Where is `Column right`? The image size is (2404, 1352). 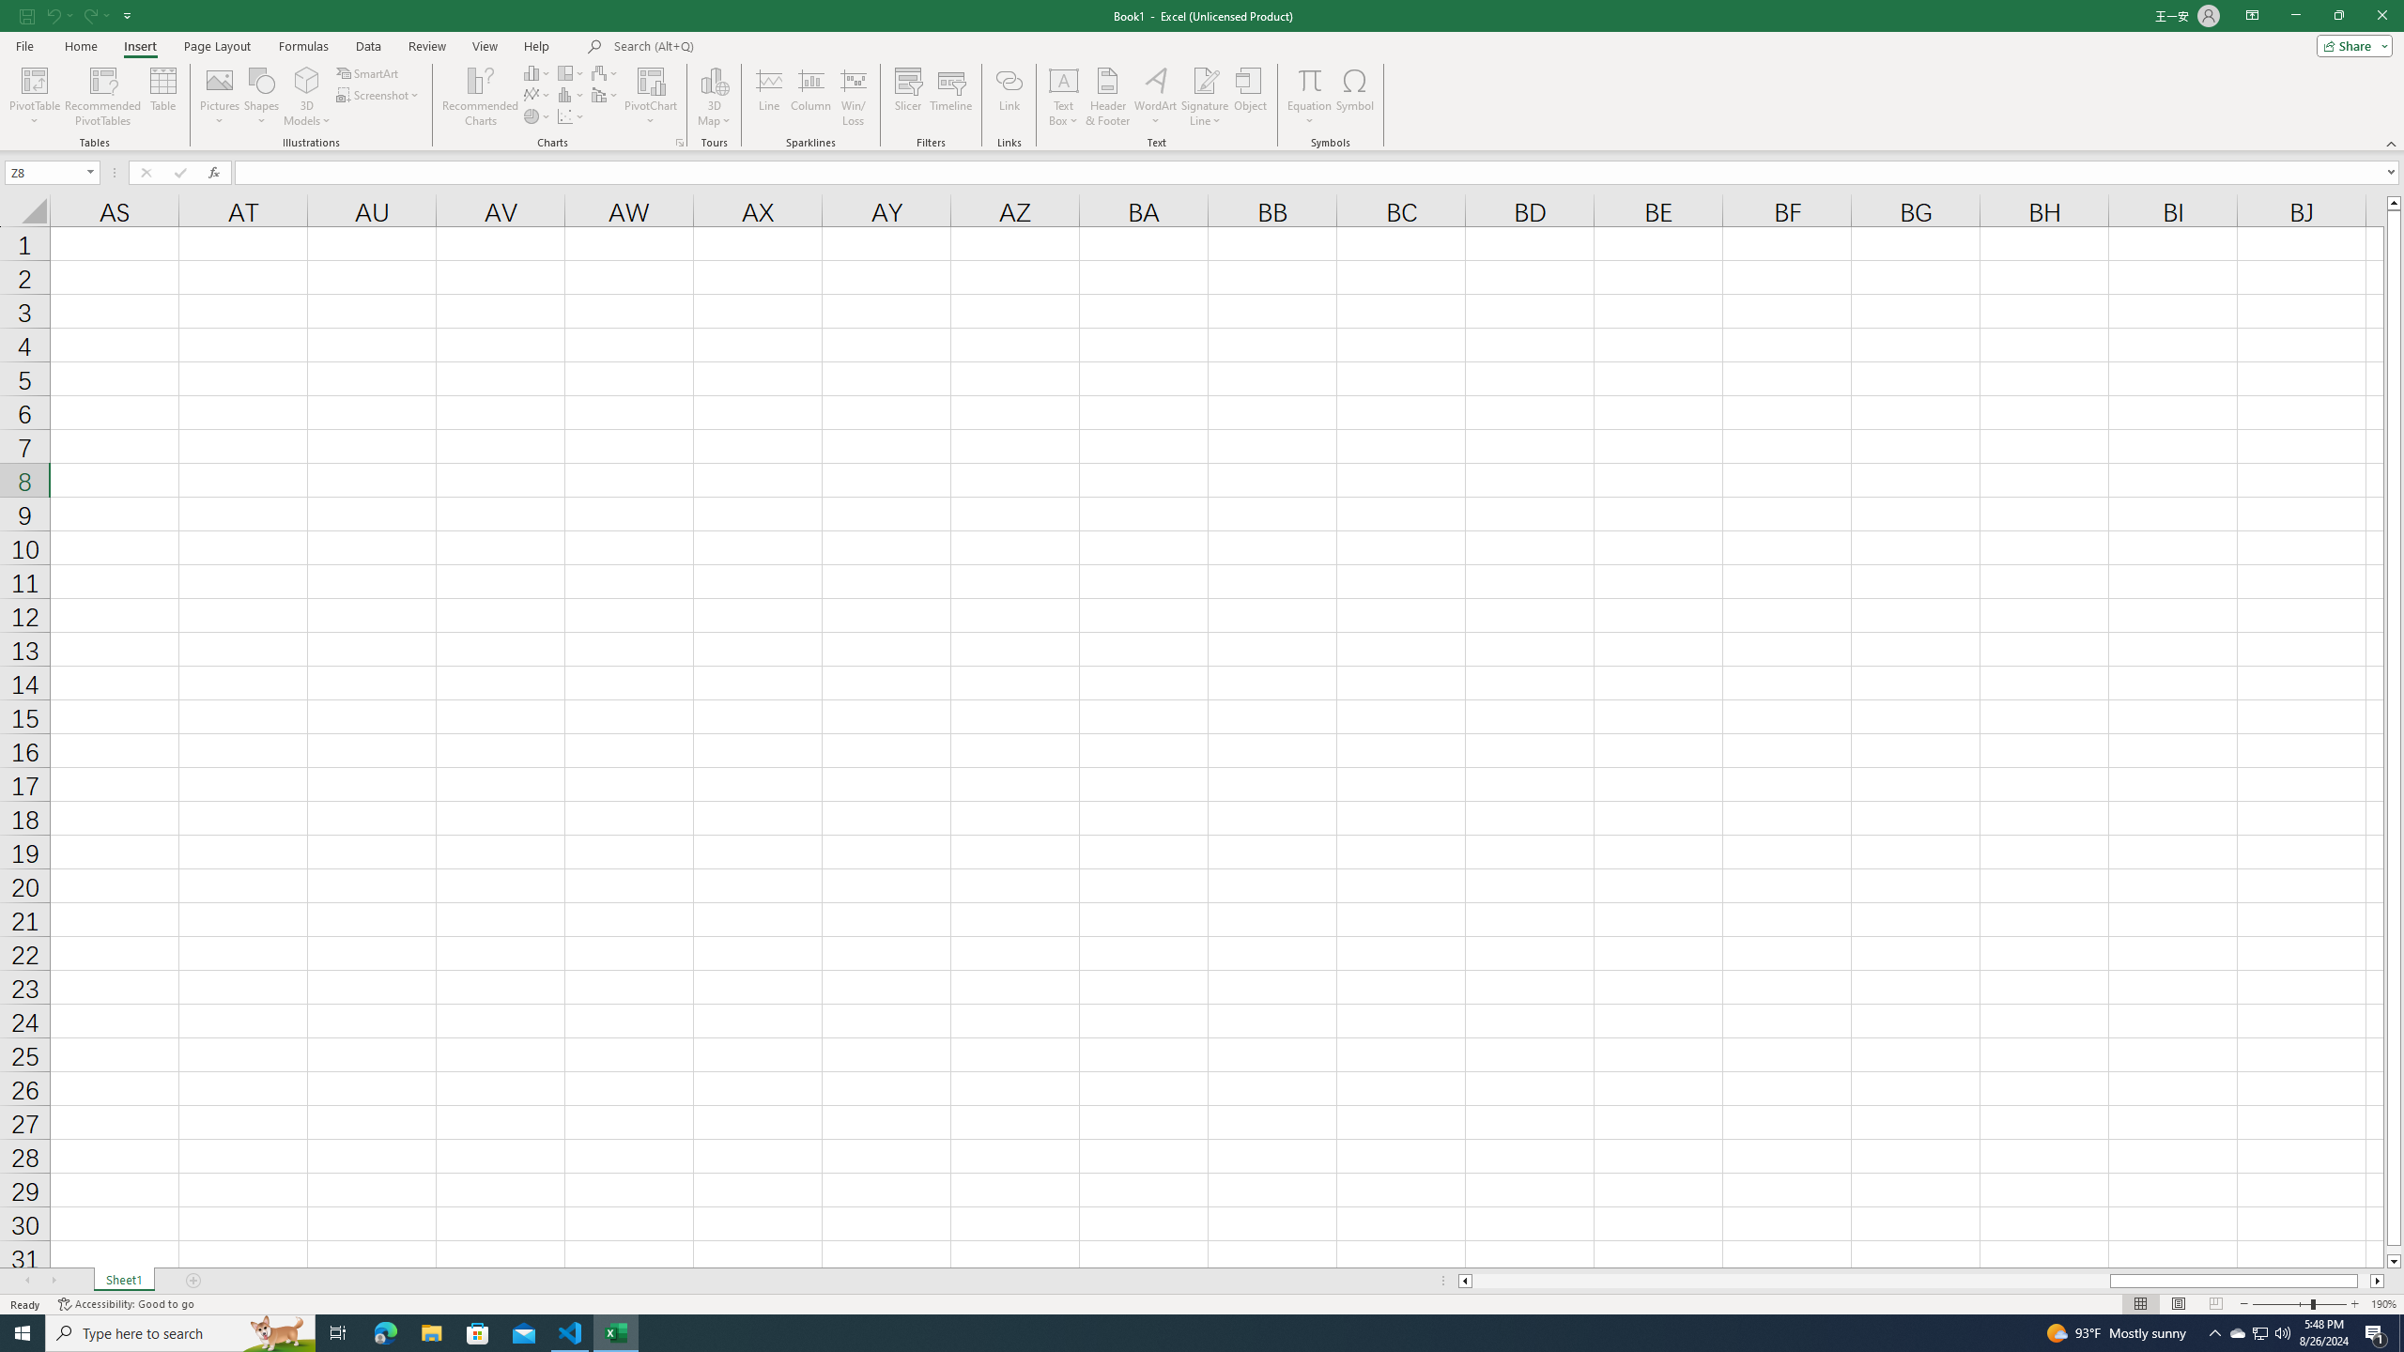 Column right is located at coordinates (2379, 1281).